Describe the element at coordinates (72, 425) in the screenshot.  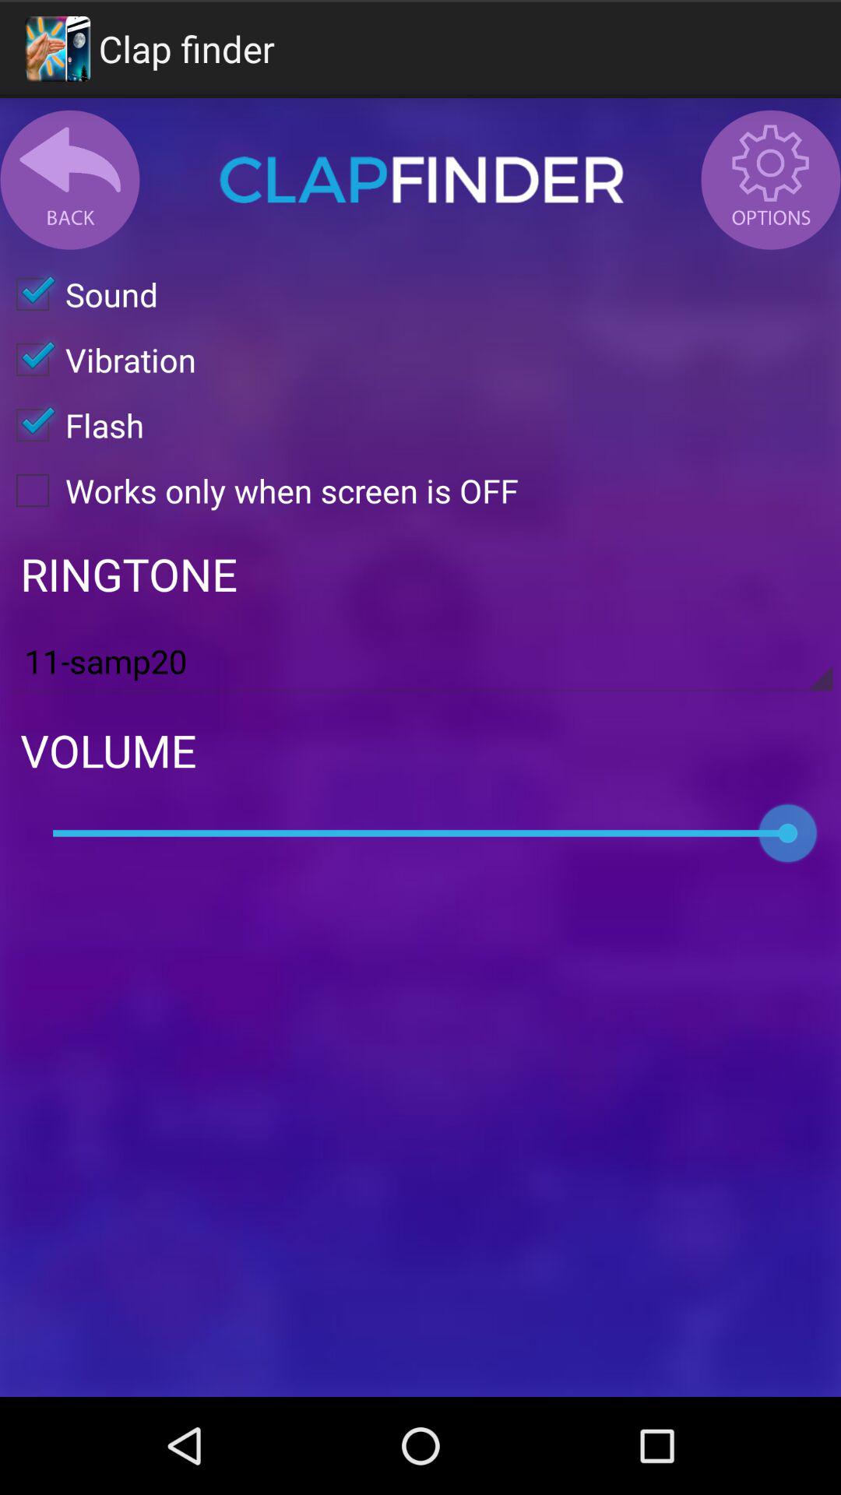
I see `choose flash checkbox` at that location.